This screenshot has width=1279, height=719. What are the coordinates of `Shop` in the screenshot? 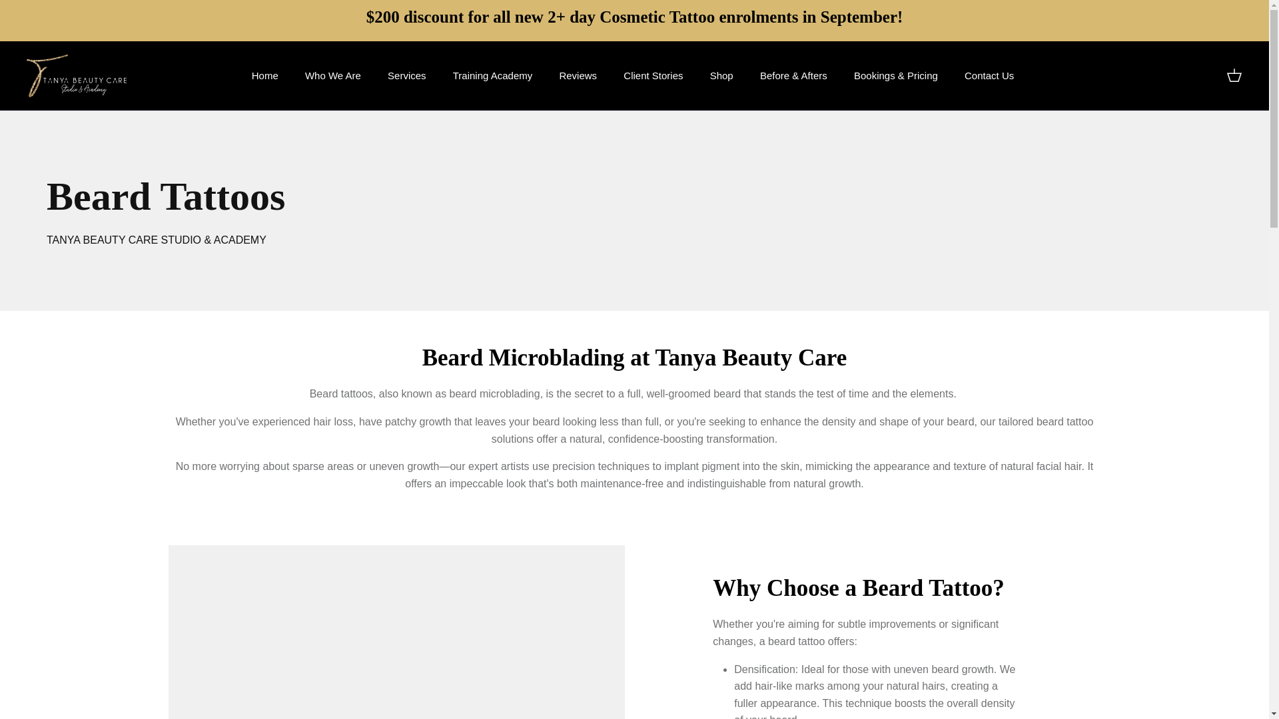 It's located at (722, 76).